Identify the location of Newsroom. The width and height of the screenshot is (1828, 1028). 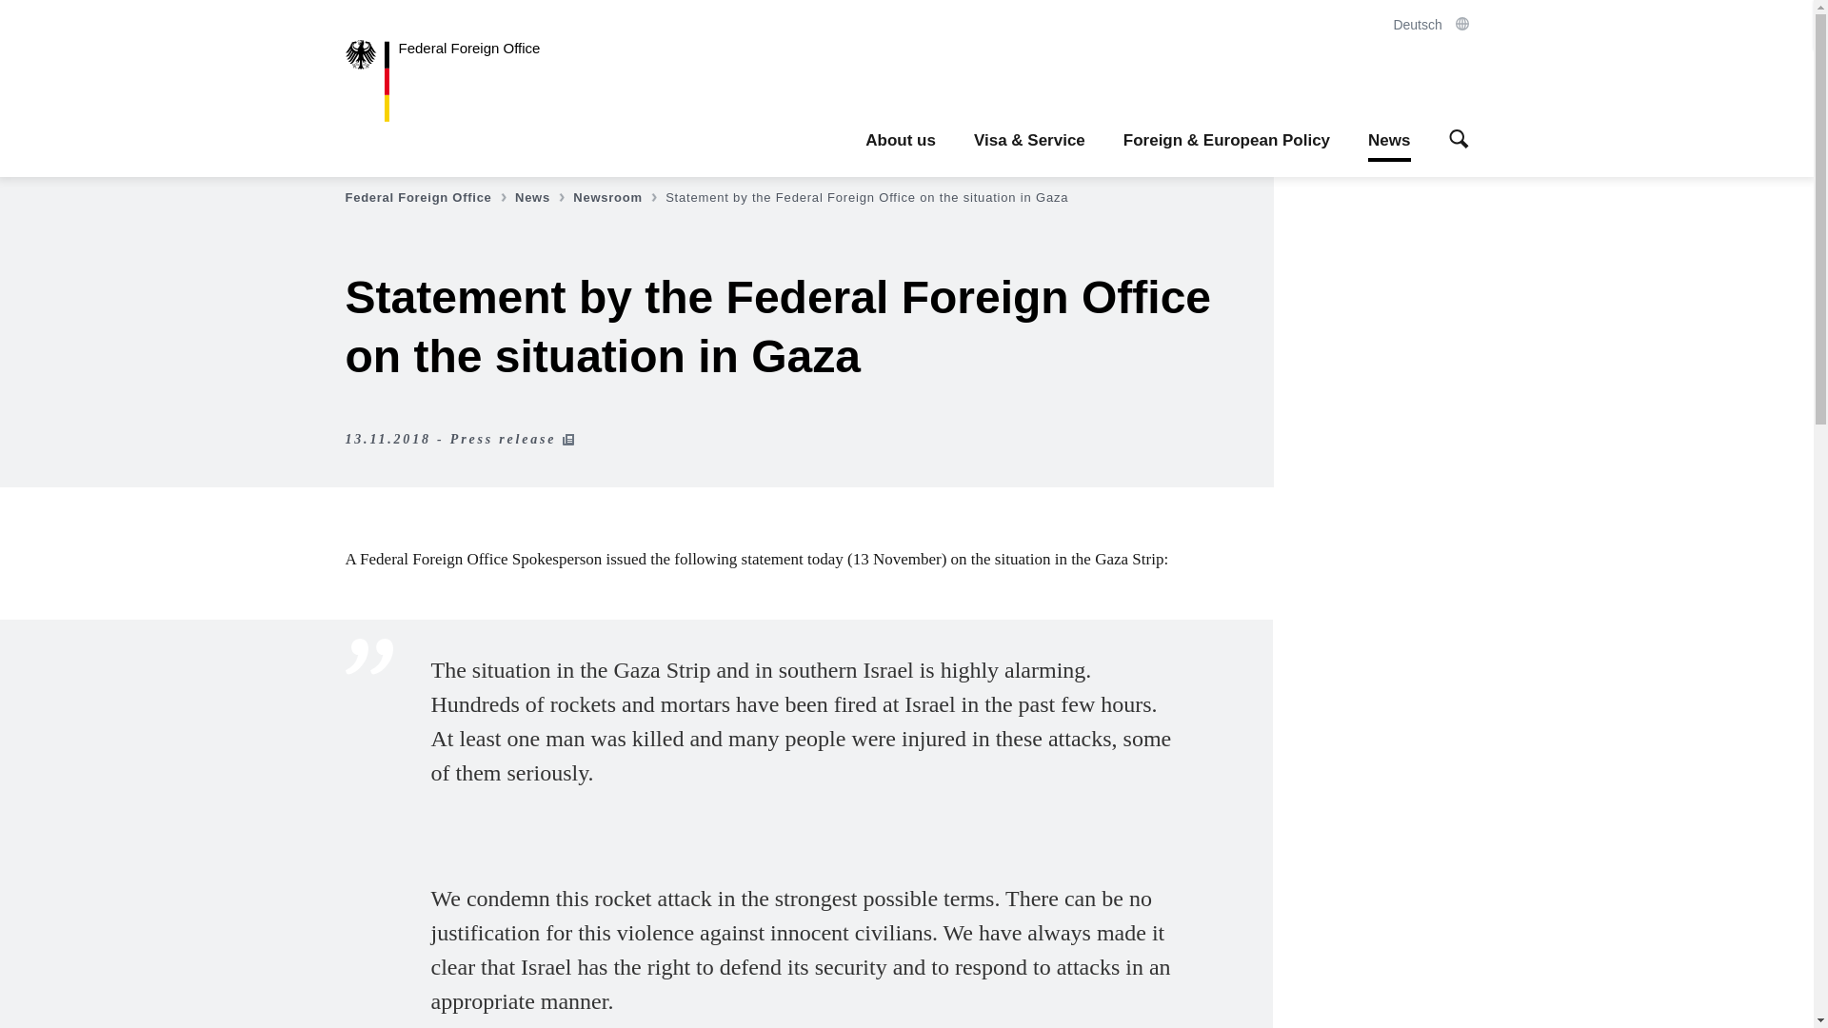
(617, 198).